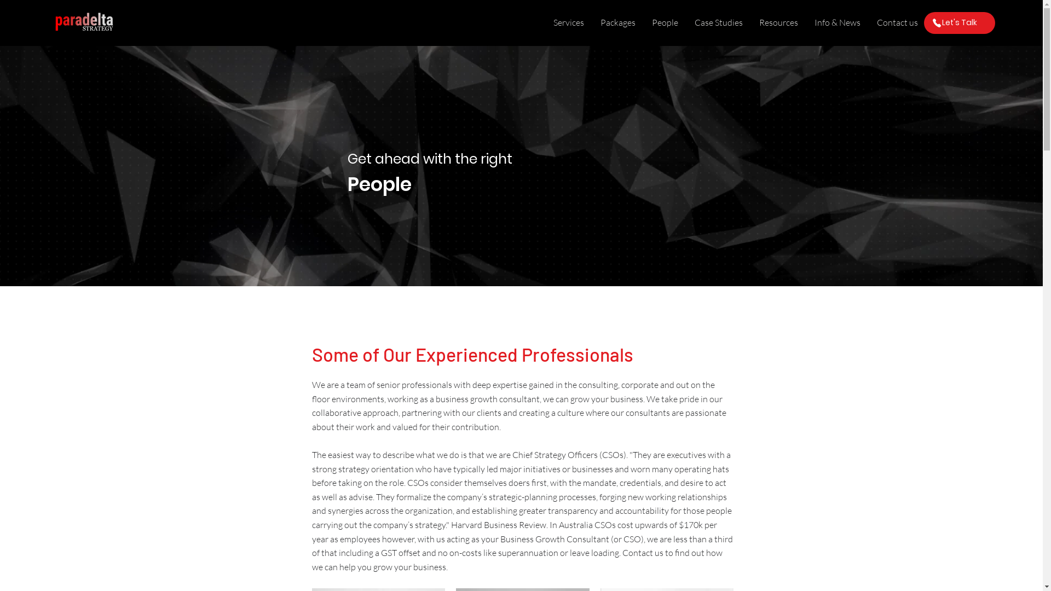  What do you see at coordinates (838, 23) in the screenshot?
I see `Info & News` at bounding box center [838, 23].